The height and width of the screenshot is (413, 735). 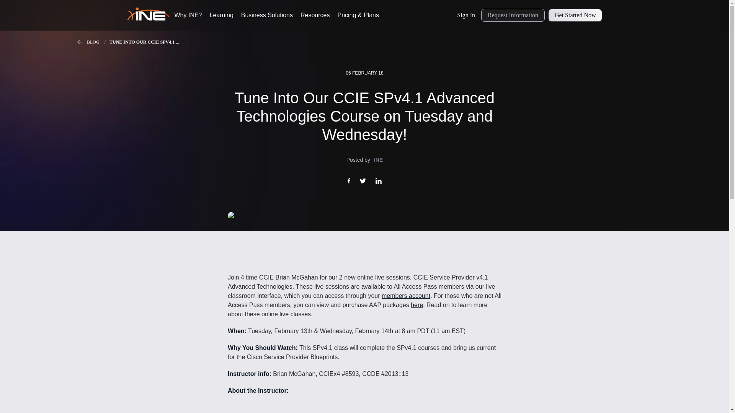 What do you see at coordinates (406, 295) in the screenshot?
I see `members account` at bounding box center [406, 295].